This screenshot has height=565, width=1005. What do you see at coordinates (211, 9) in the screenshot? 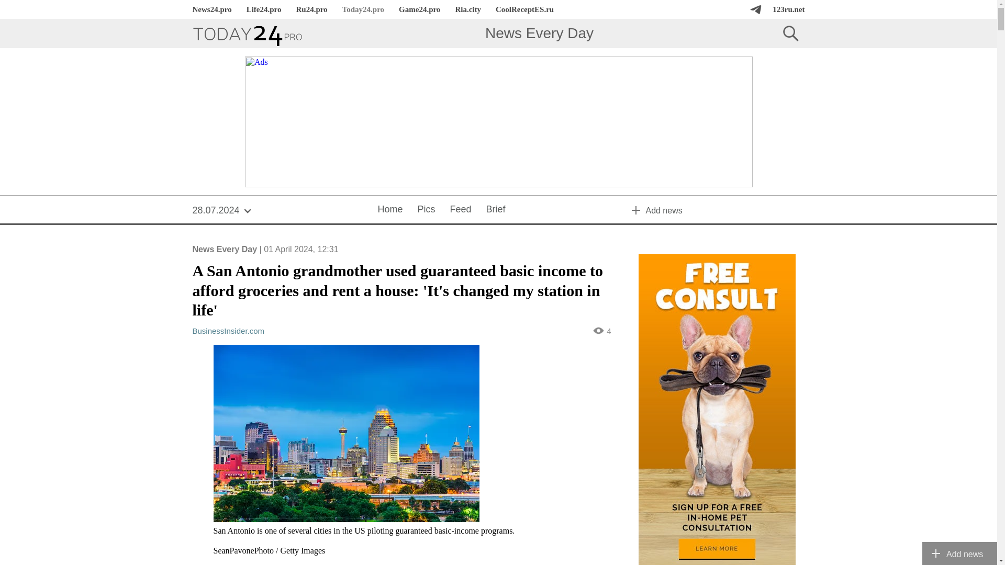
I see `News24.pro` at bounding box center [211, 9].